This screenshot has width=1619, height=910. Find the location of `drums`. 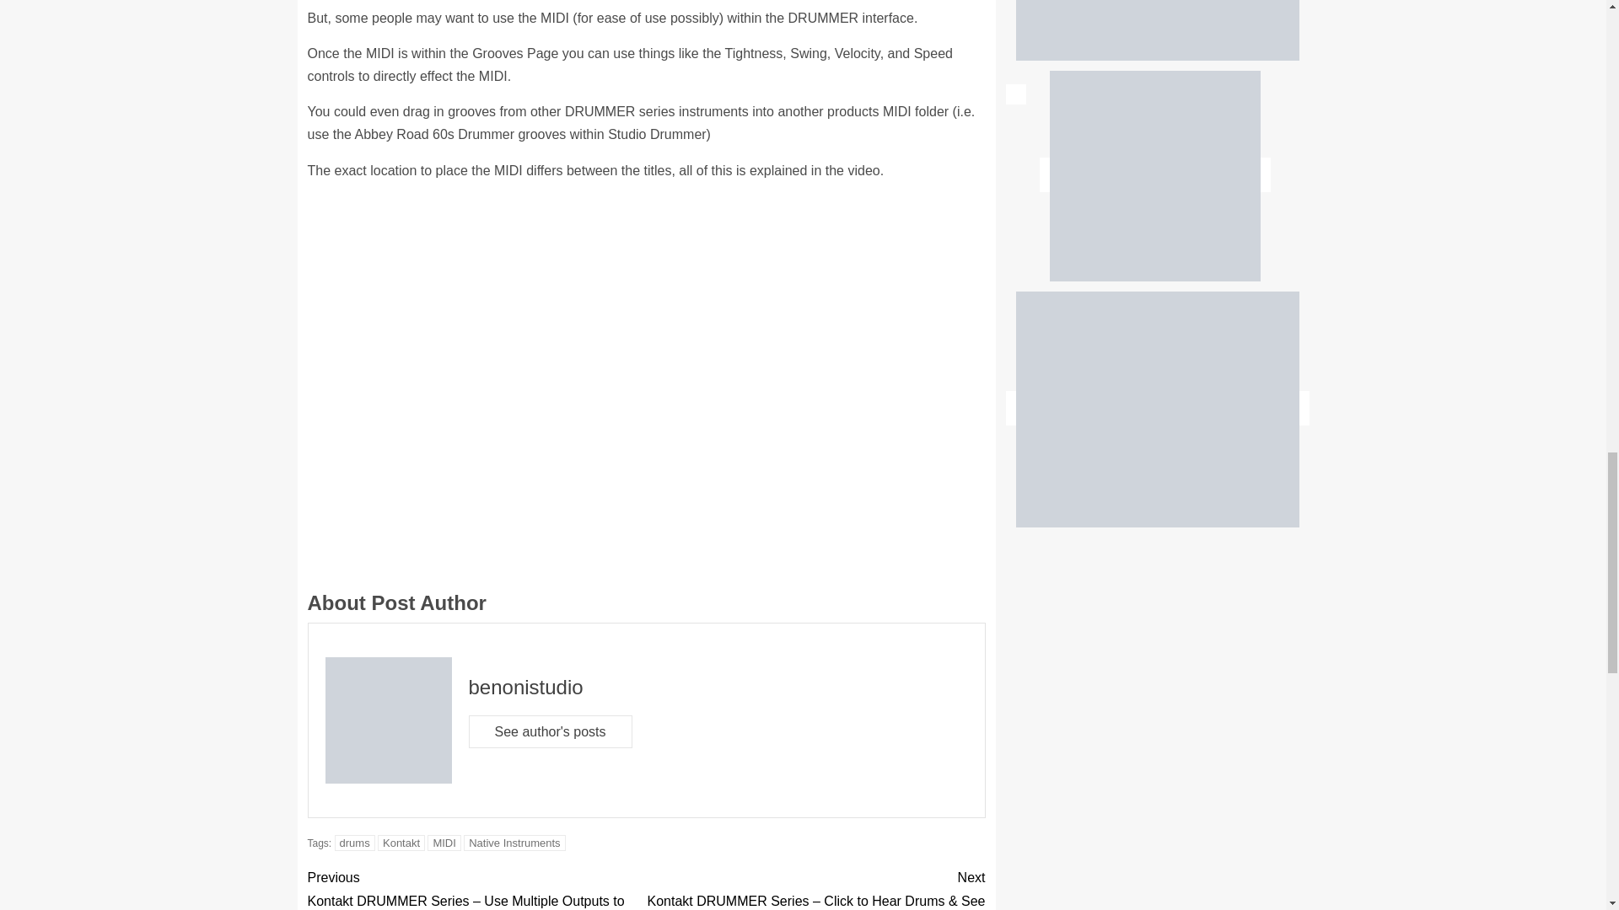

drums is located at coordinates (355, 843).